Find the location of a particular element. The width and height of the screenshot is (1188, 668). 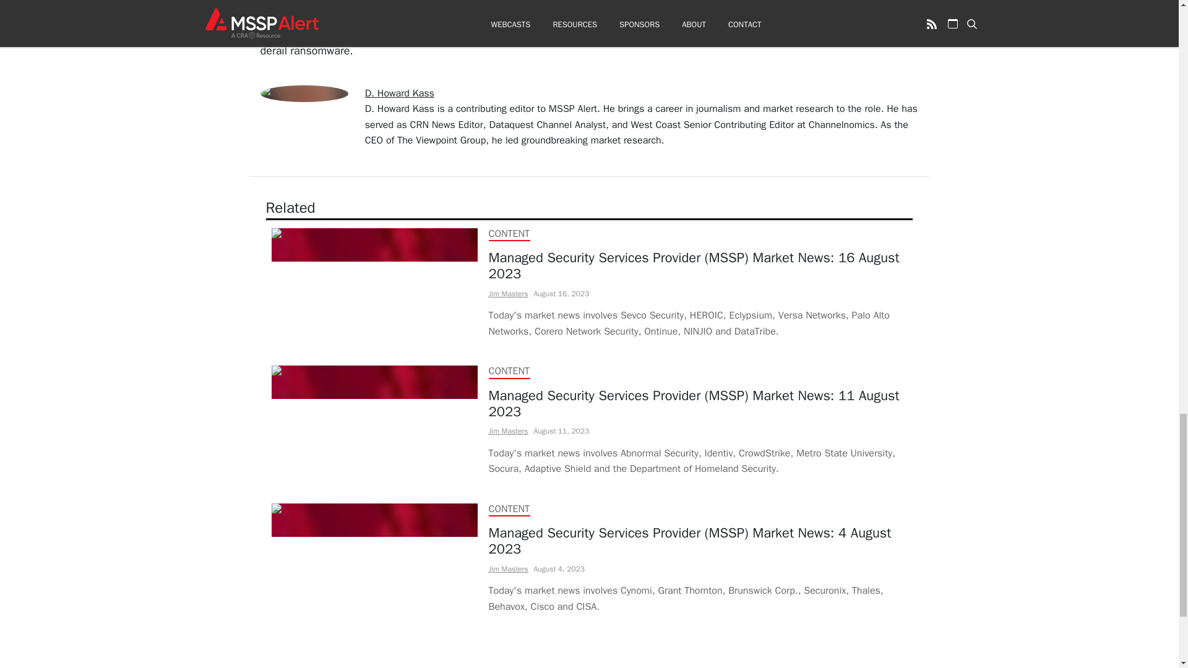

Jim Masters is located at coordinates (509, 568).